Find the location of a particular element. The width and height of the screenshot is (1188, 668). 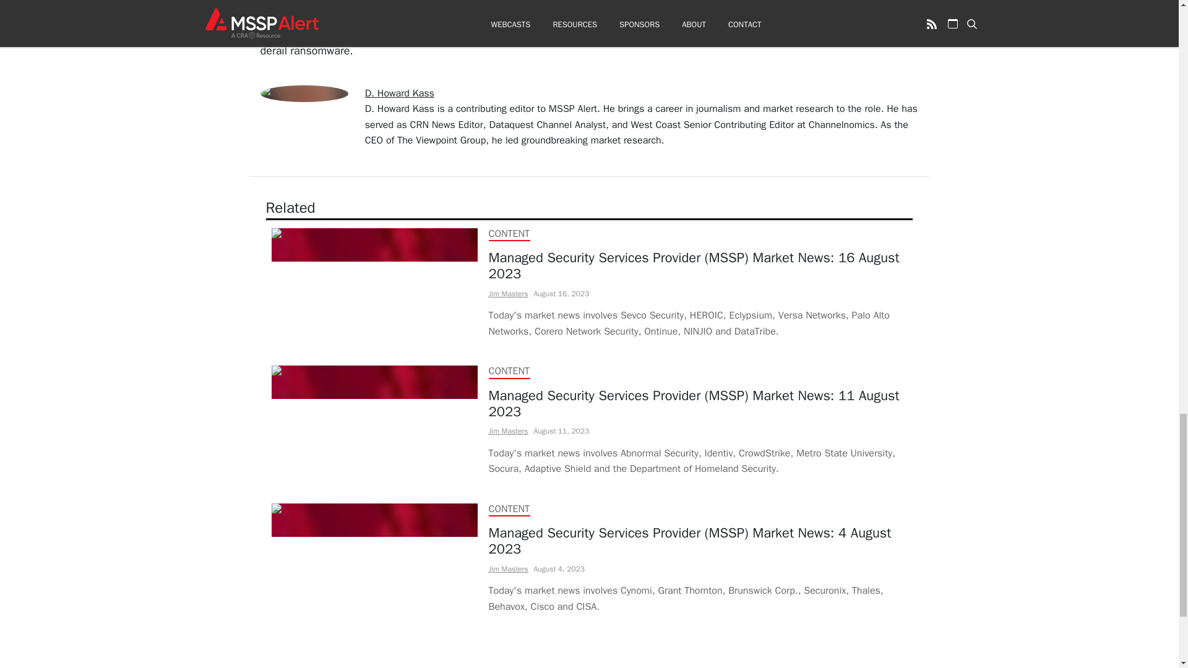

Jim Masters is located at coordinates (509, 568).